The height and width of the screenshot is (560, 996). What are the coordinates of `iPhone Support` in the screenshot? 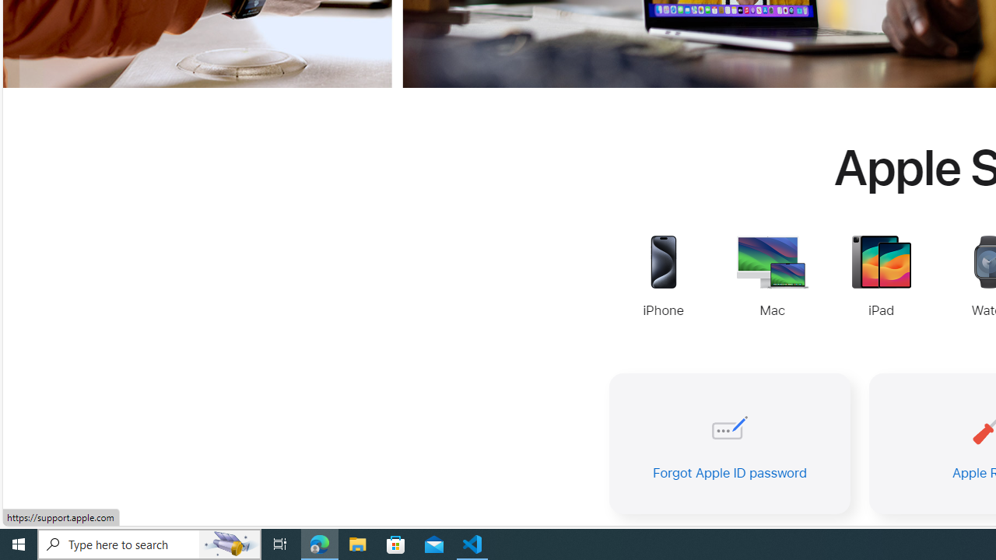 It's located at (663, 278).